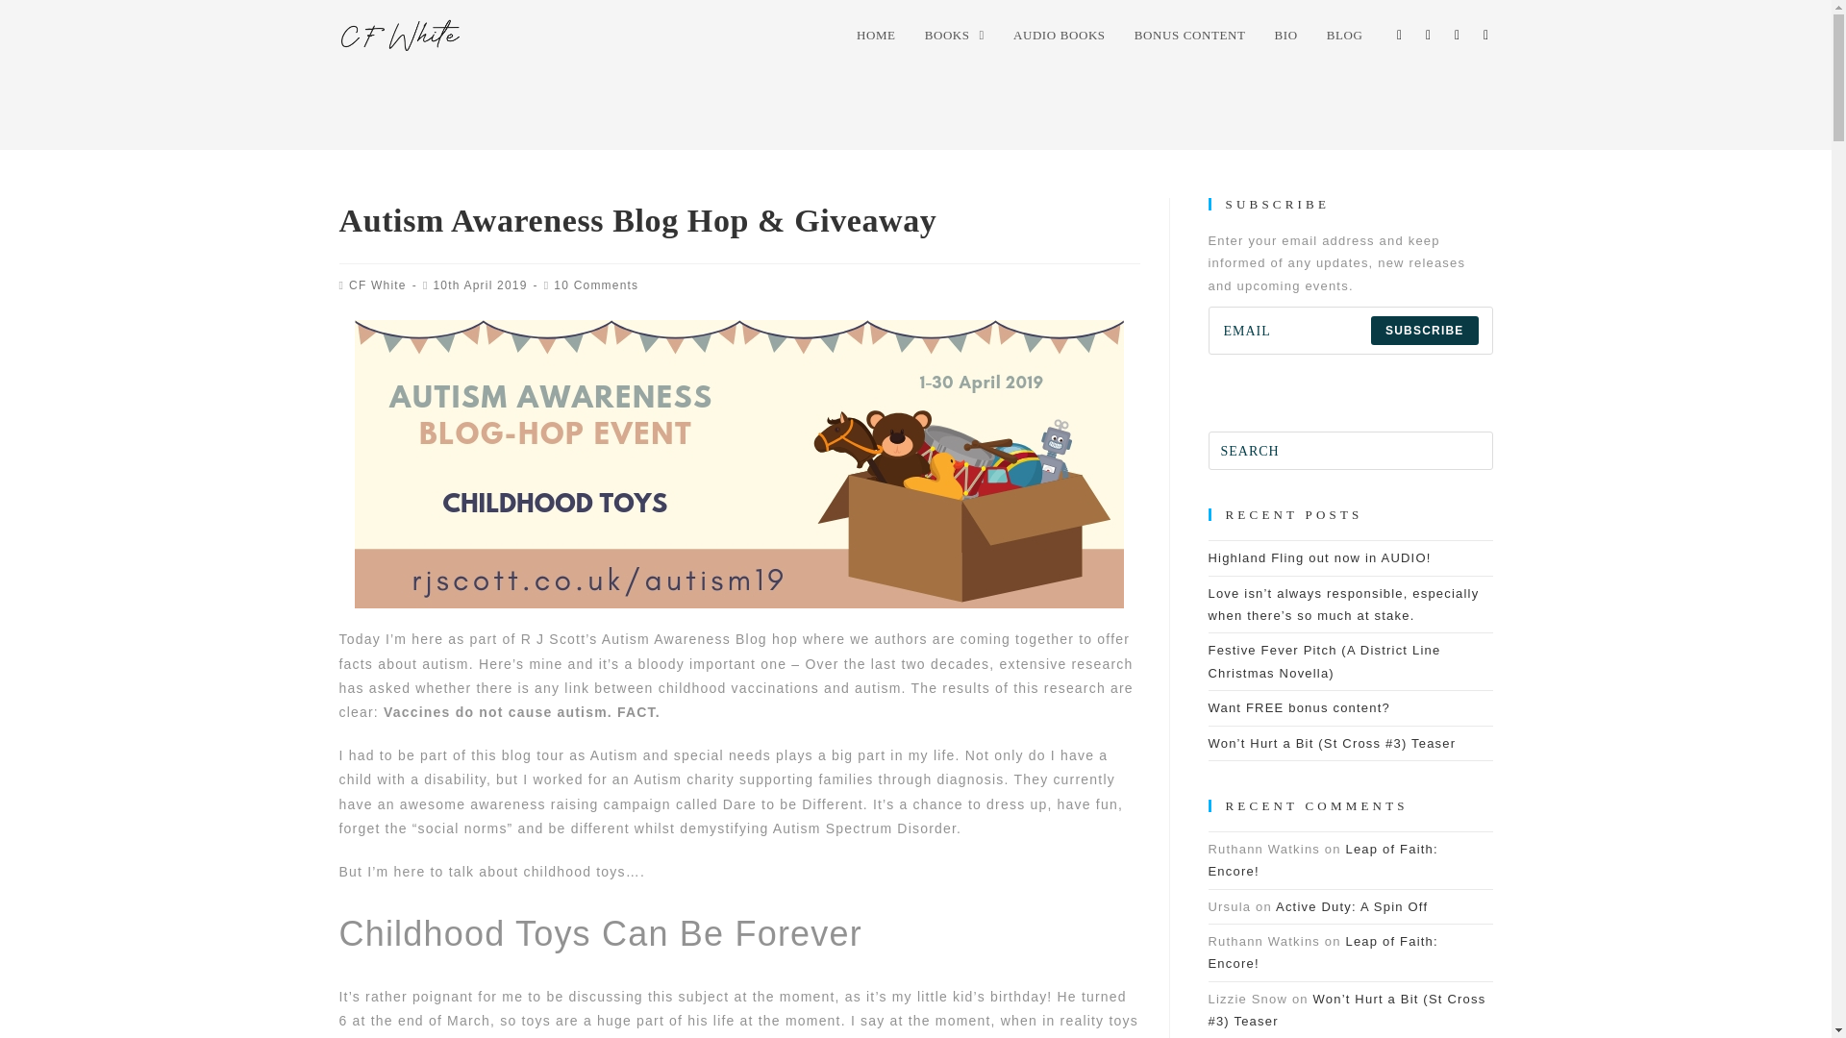 Image resolution: width=1846 pixels, height=1038 pixels. I want to click on AUDIO BOOKS, so click(1060, 36).